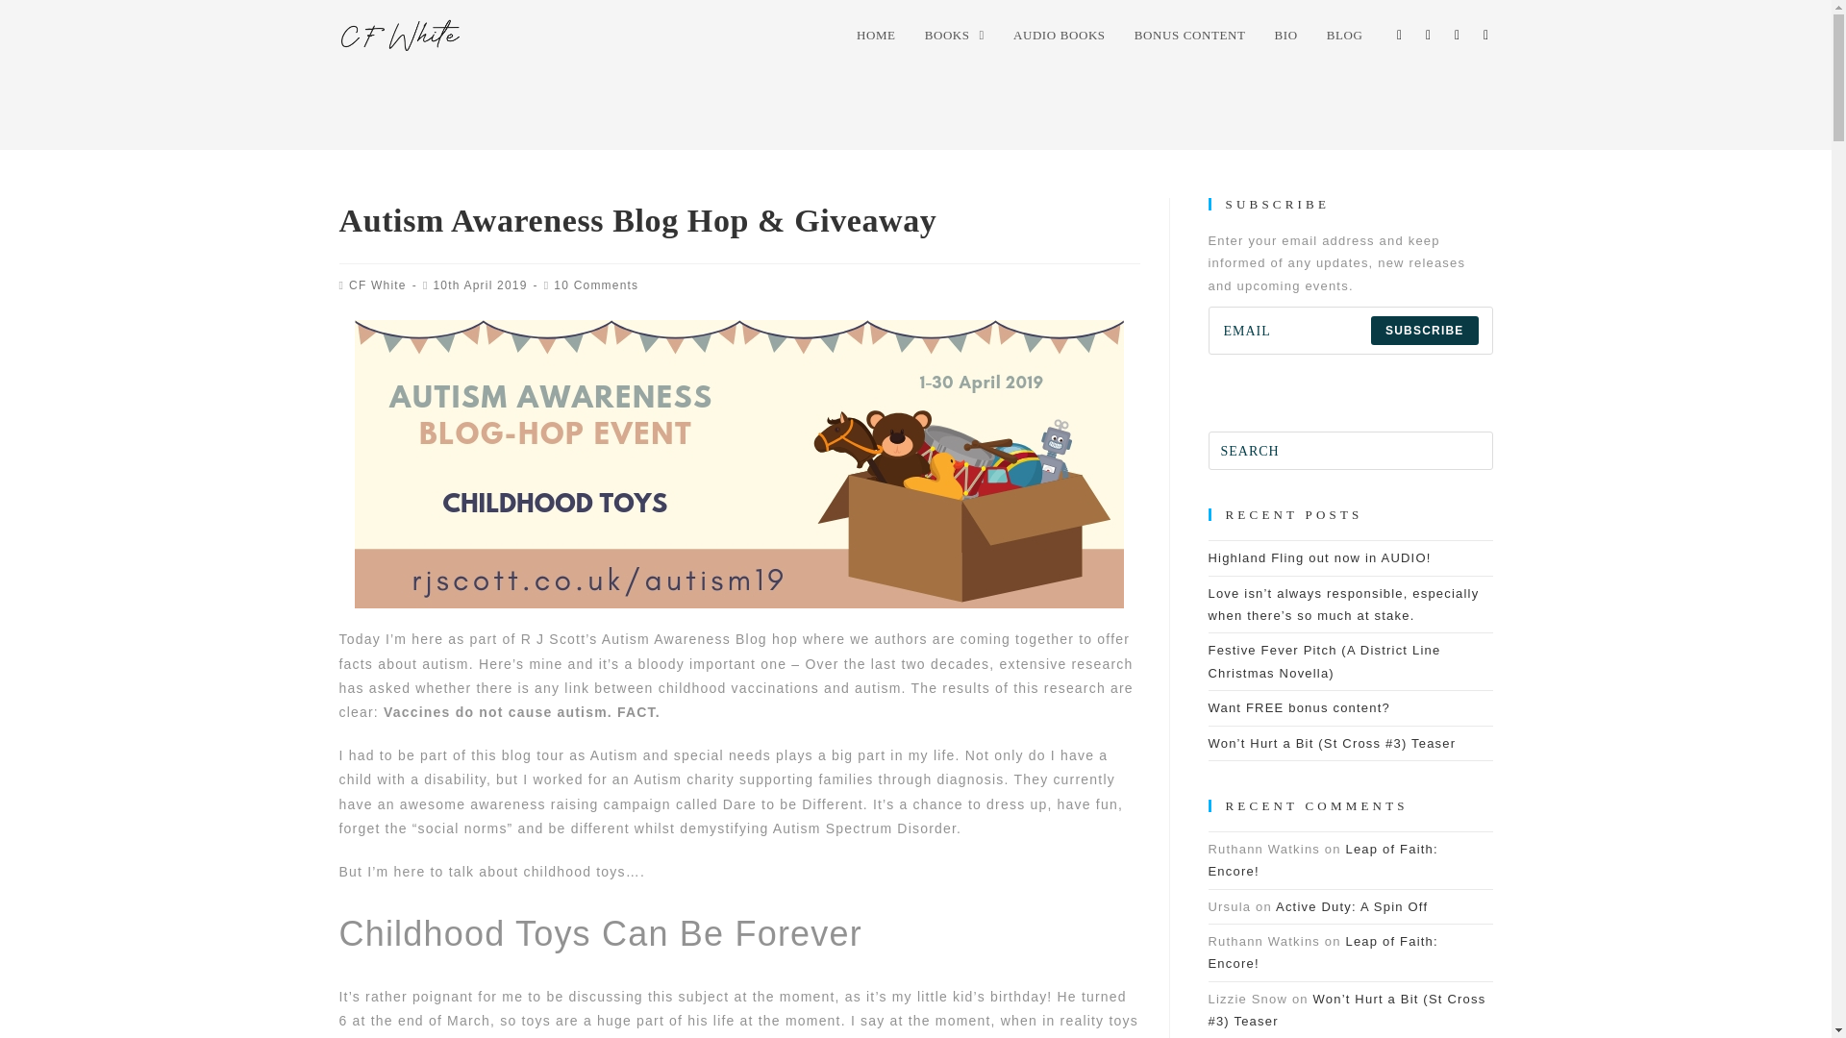 Image resolution: width=1846 pixels, height=1038 pixels. I want to click on AUDIO BOOKS, so click(1060, 36).